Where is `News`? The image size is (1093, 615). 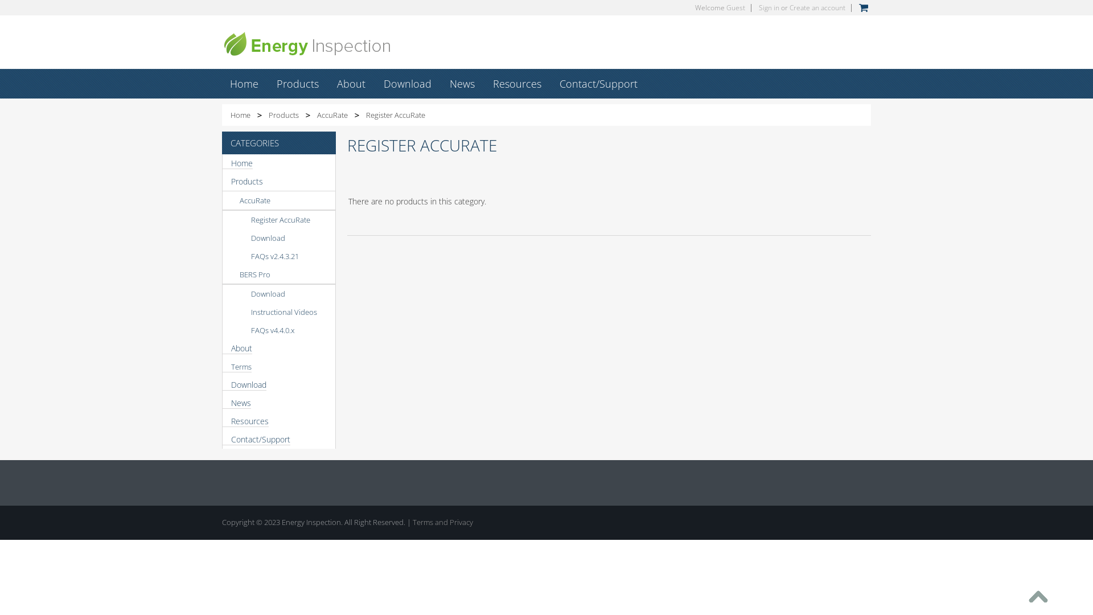
News is located at coordinates (462, 84).